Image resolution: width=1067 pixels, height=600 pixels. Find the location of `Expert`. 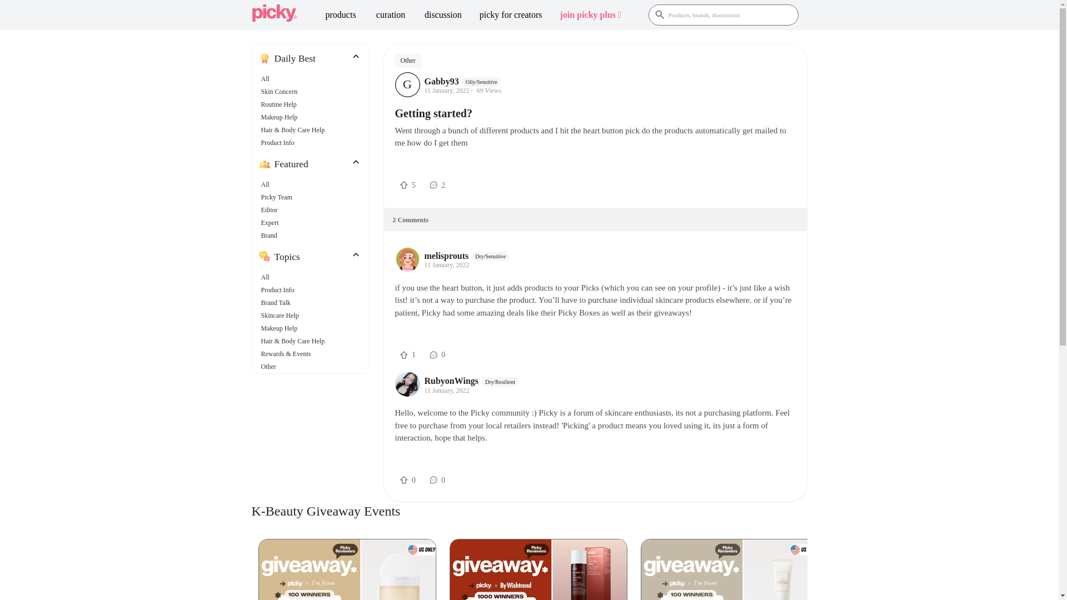

Expert is located at coordinates (275, 222).